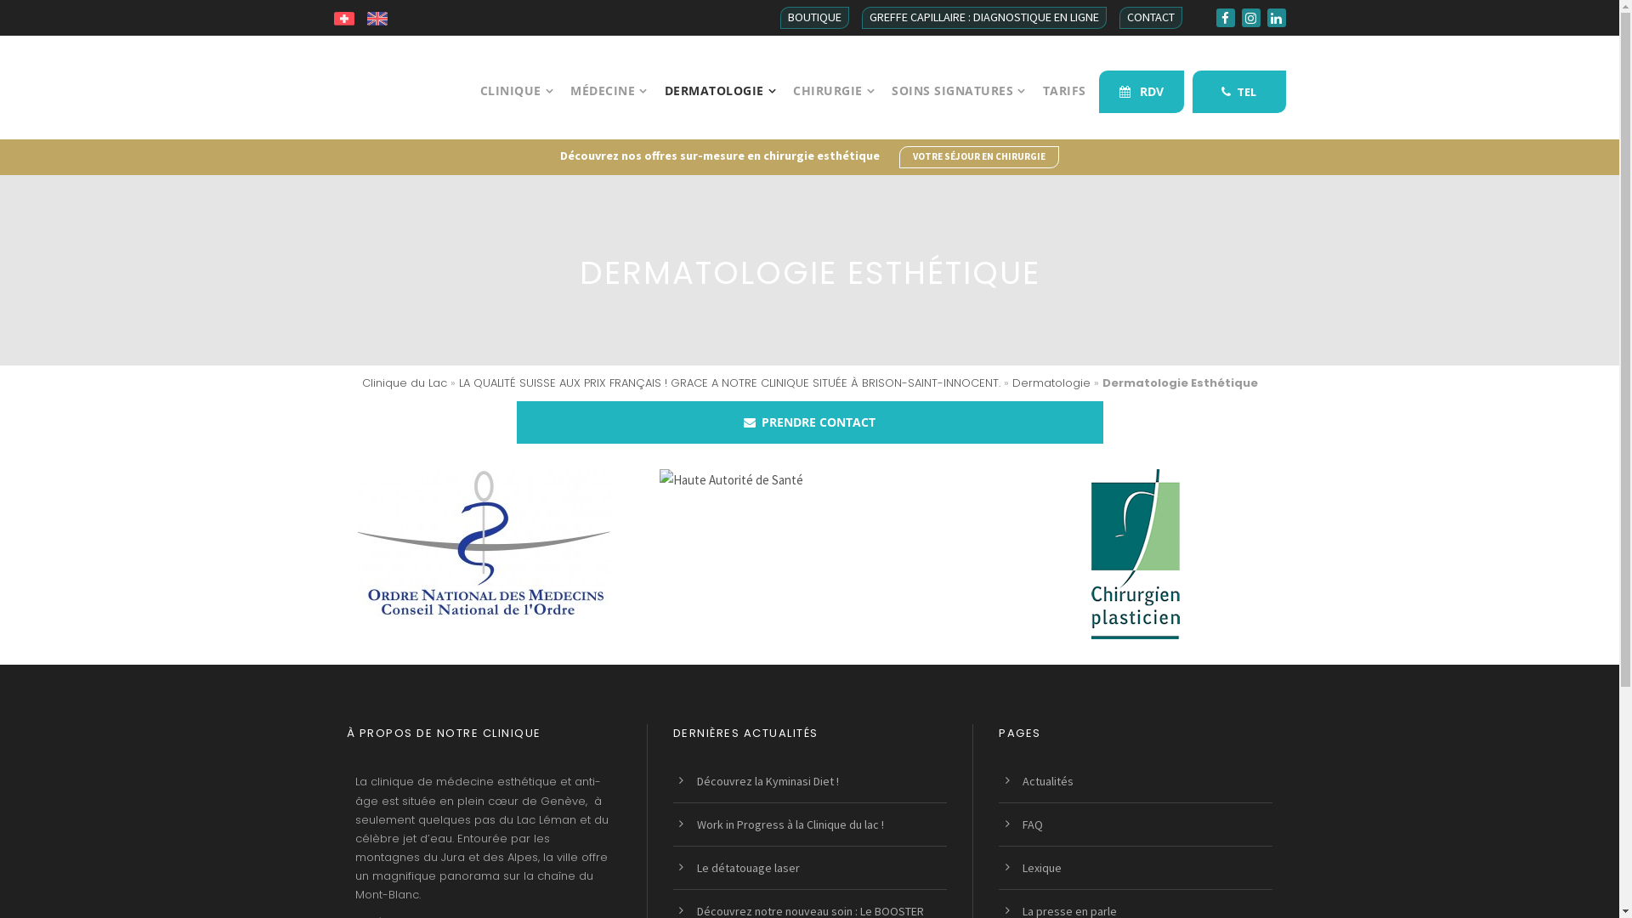 This screenshot has width=1632, height=918. What do you see at coordinates (1276, 18) in the screenshot?
I see `LinkedIn` at bounding box center [1276, 18].